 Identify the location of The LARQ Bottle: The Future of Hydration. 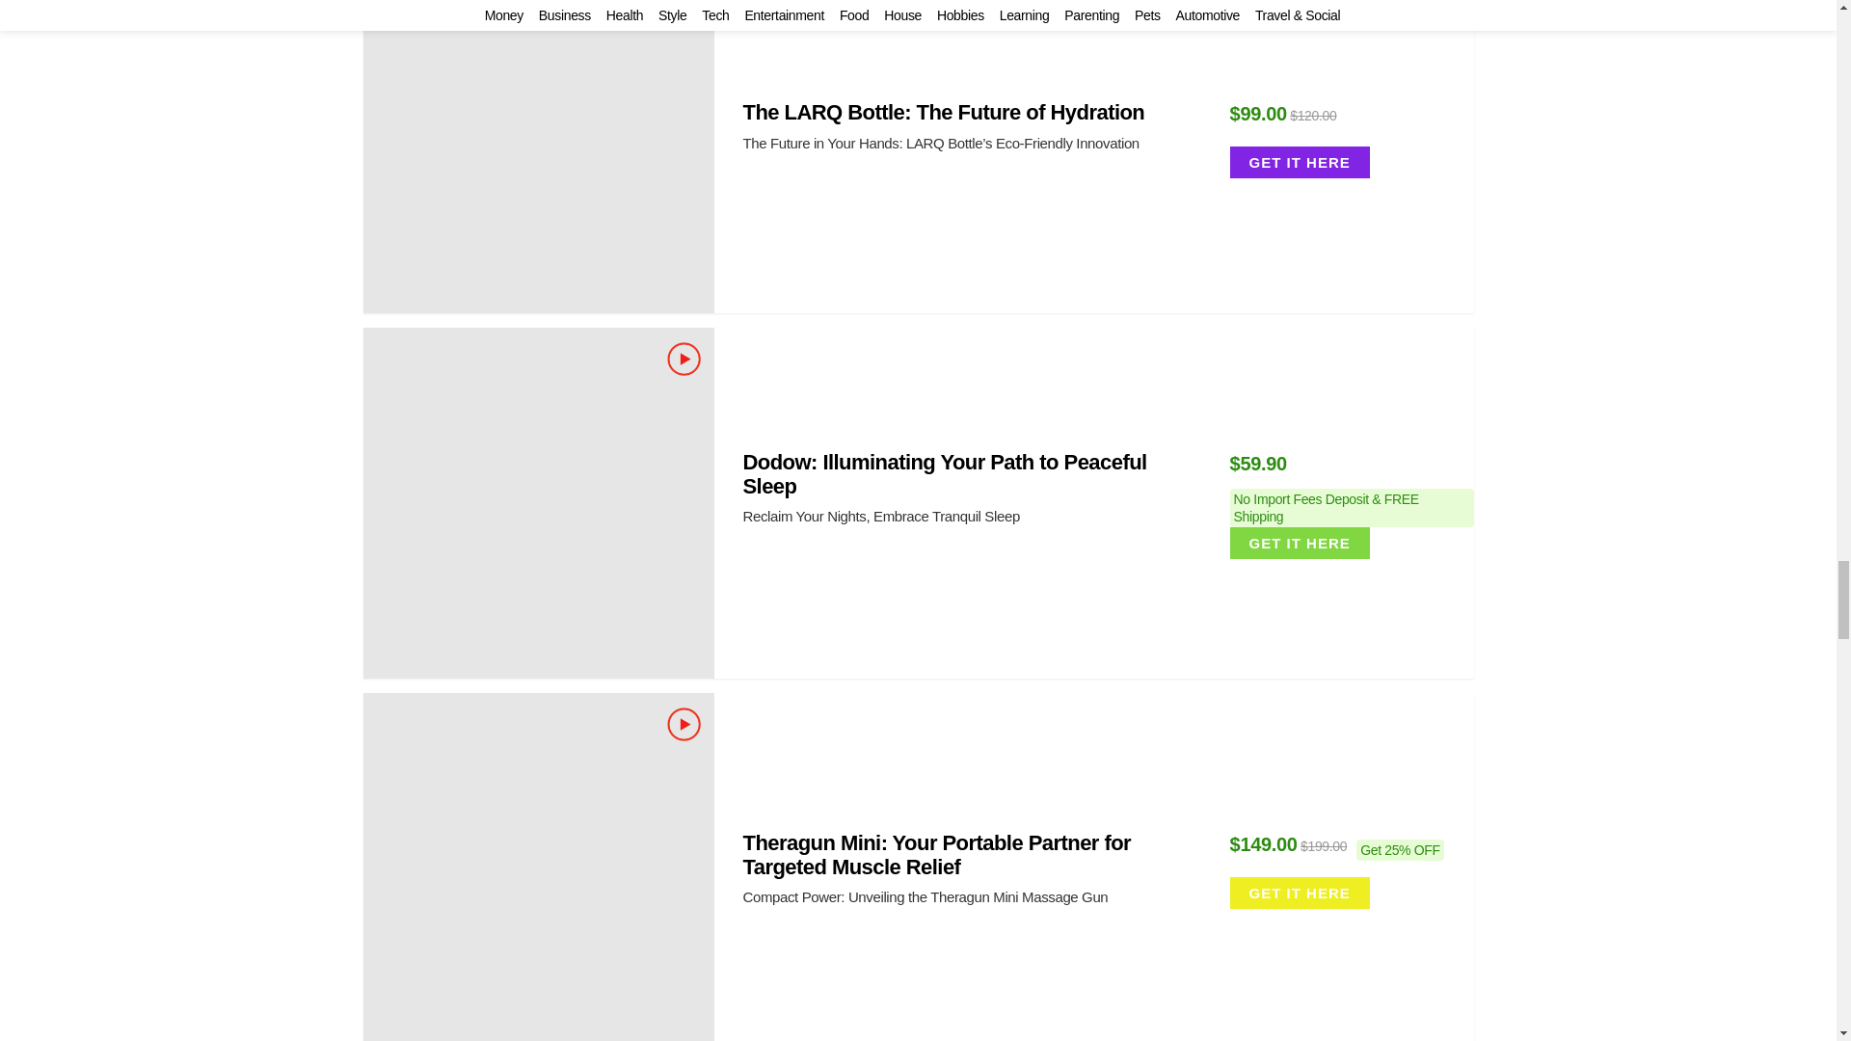
(538, 156).